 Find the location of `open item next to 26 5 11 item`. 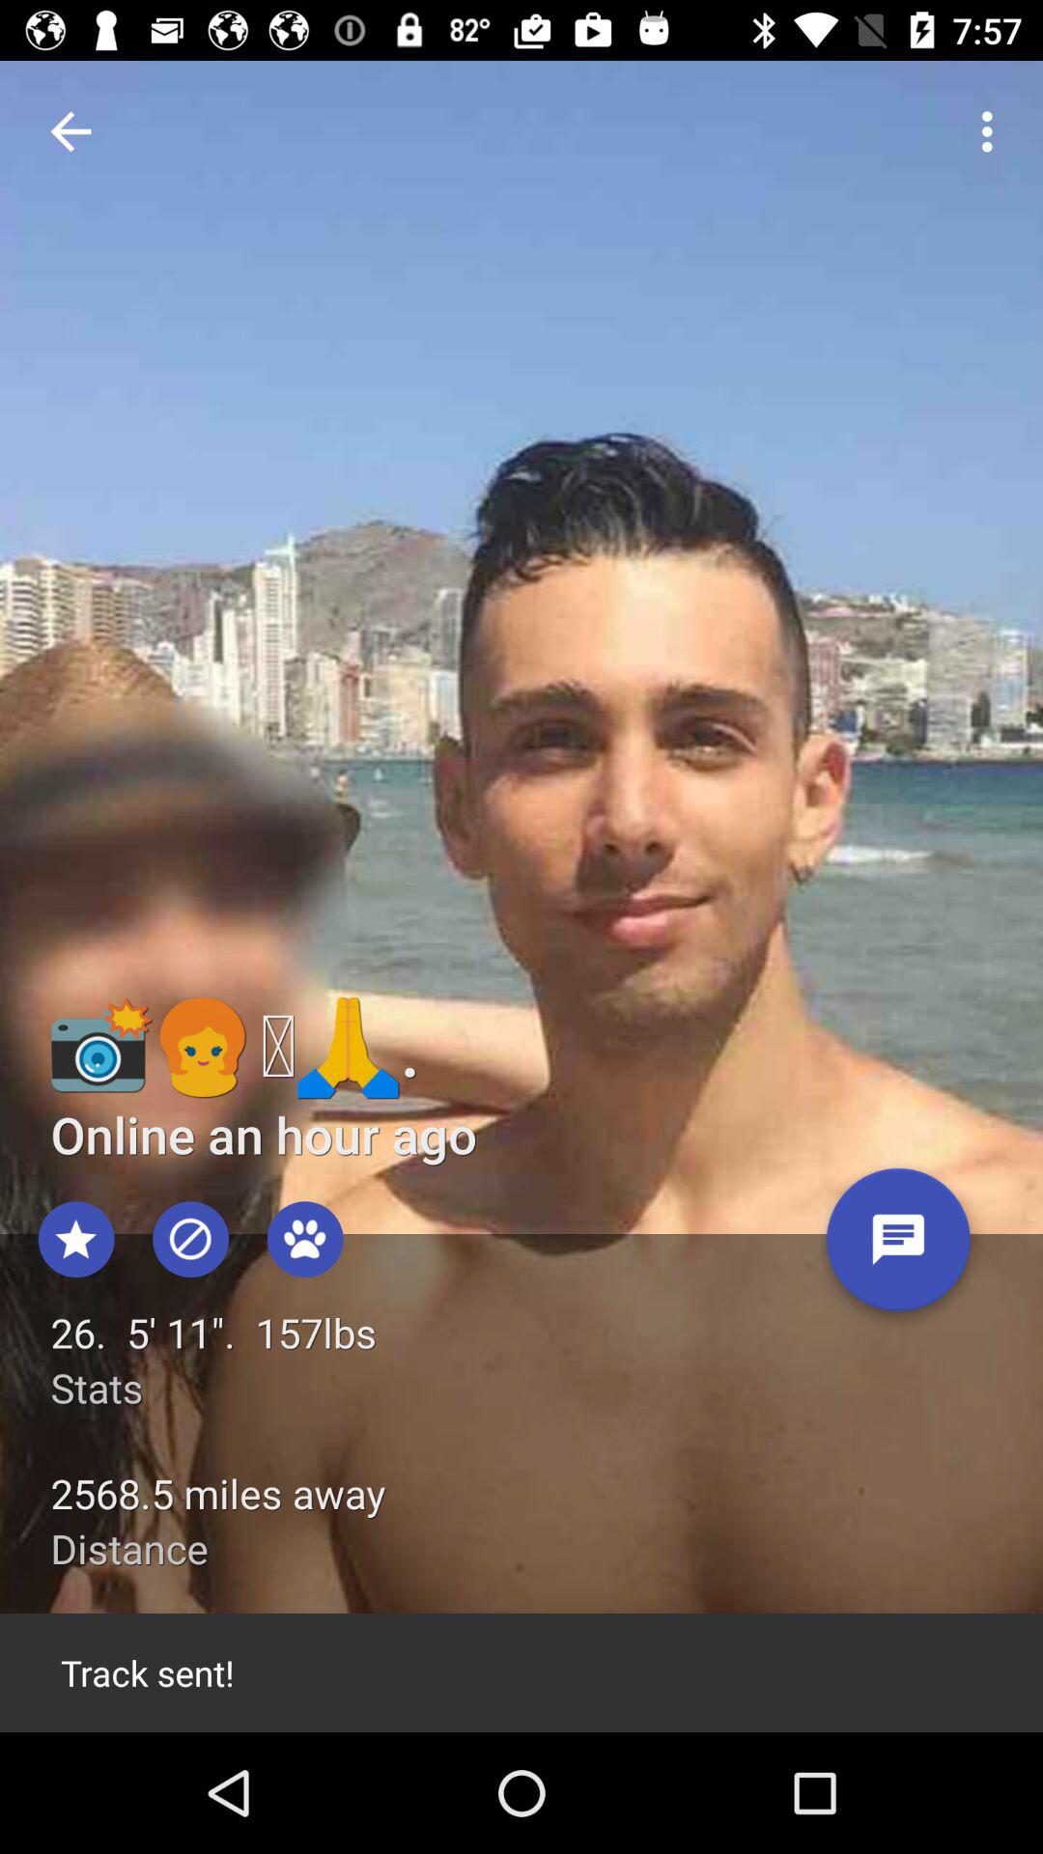

open item next to 26 5 11 item is located at coordinates (898, 1247).